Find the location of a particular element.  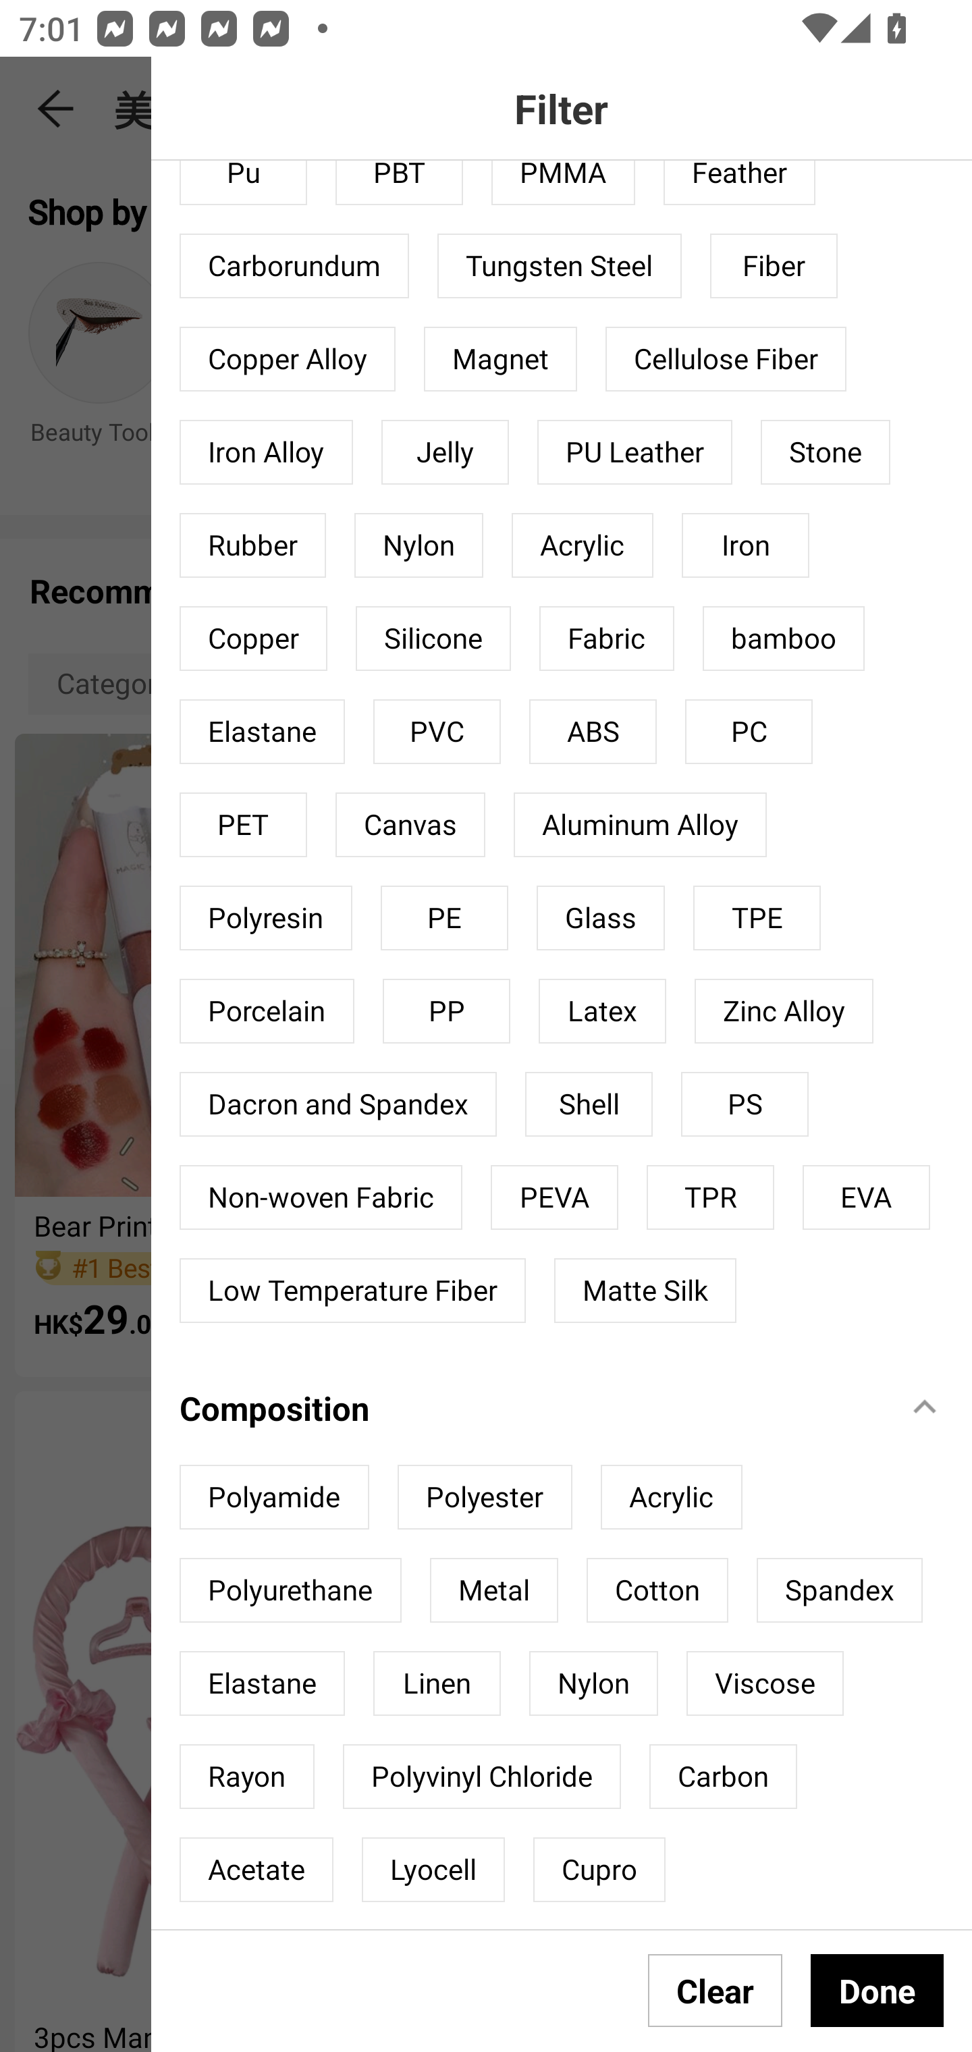

Cupro is located at coordinates (599, 1869).